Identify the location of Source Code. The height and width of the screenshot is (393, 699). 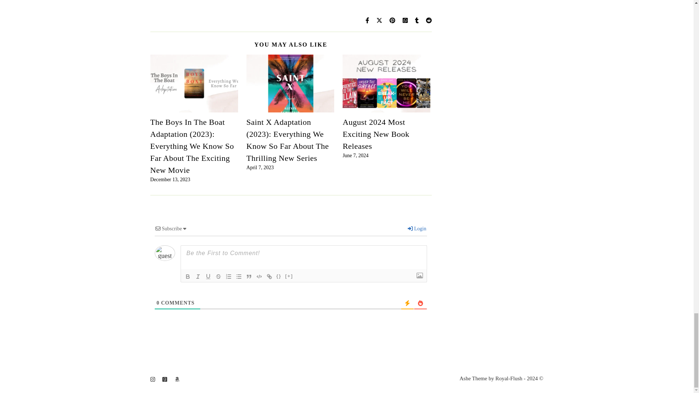
(279, 277).